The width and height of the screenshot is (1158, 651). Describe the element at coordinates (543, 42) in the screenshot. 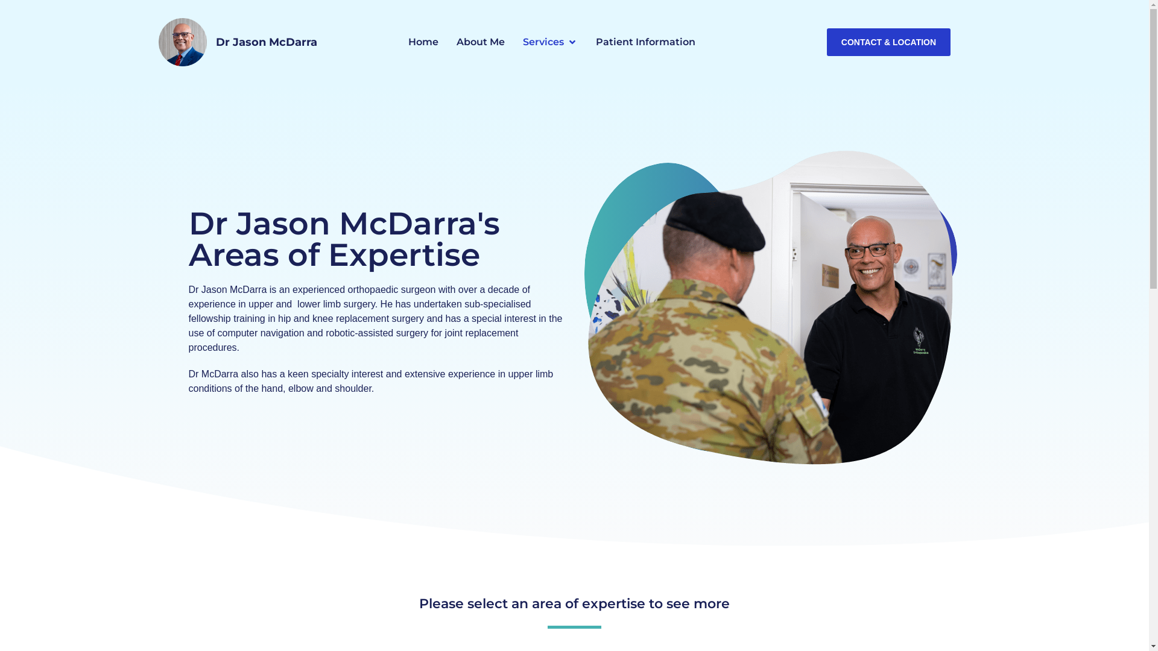

I see `Services` at that location.